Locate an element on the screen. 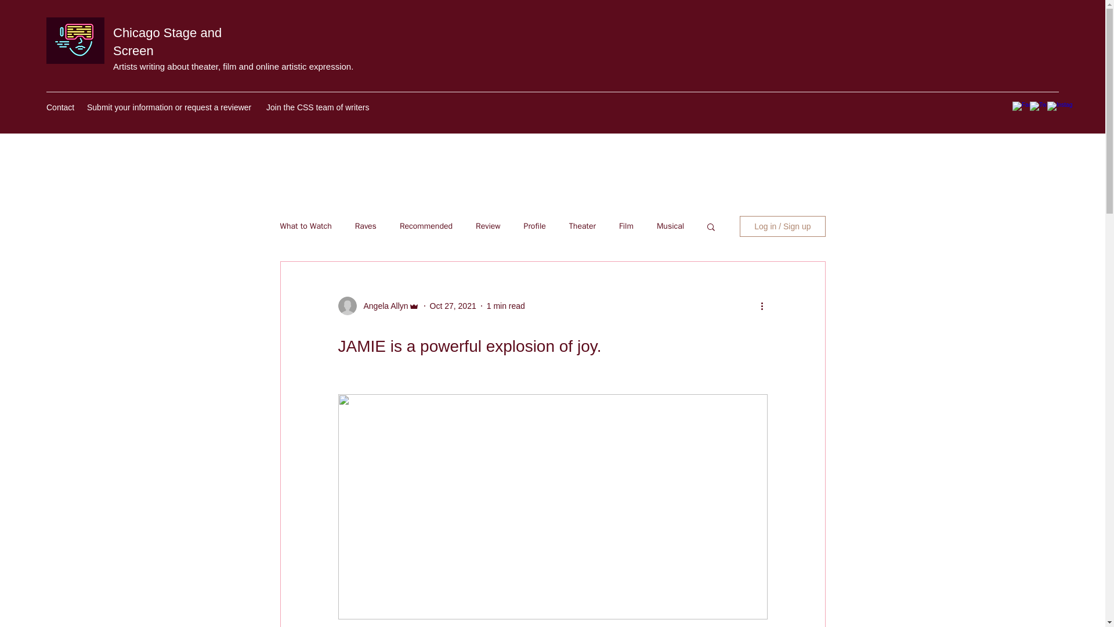 The height and width of the screenshot is (627, 1114). Review is located at coordinates (487, 226).